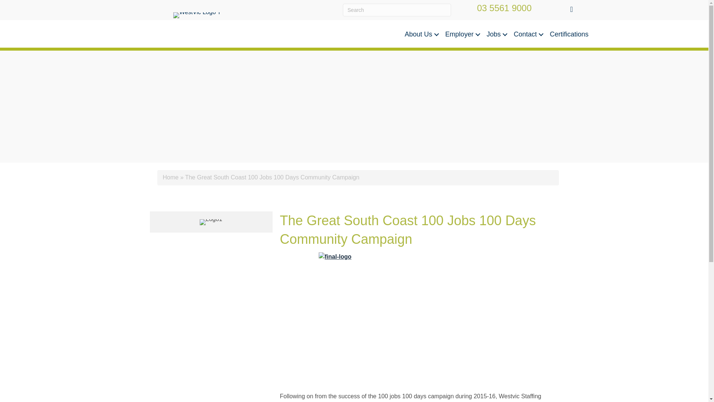  I want to click on Certifications, so click(569, 34).